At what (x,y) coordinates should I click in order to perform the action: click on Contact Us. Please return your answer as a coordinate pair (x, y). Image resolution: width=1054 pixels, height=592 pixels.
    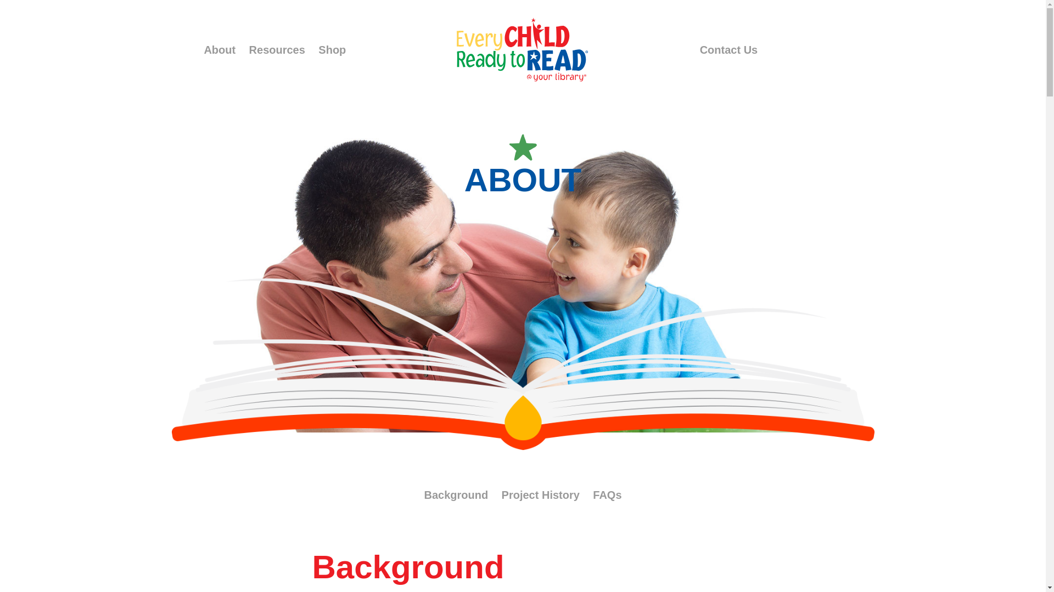
    Looking at the image, I should click on (728, 49).